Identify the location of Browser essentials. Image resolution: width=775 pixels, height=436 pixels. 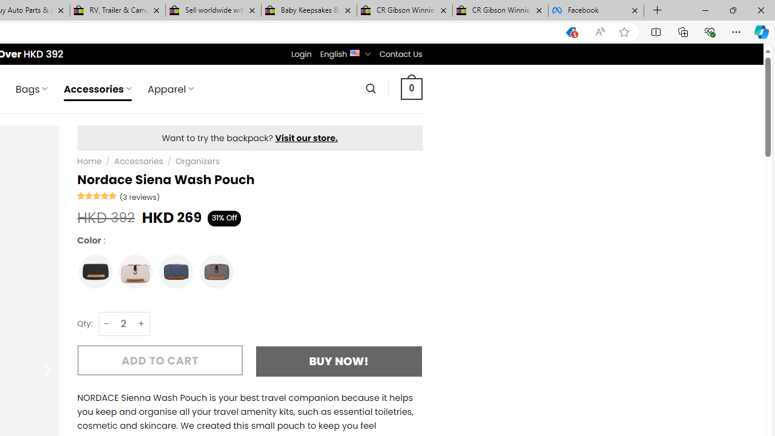
(710, 31).